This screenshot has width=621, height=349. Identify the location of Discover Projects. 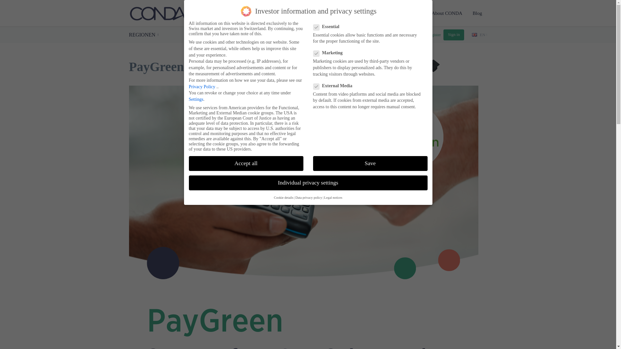
(328, 13).